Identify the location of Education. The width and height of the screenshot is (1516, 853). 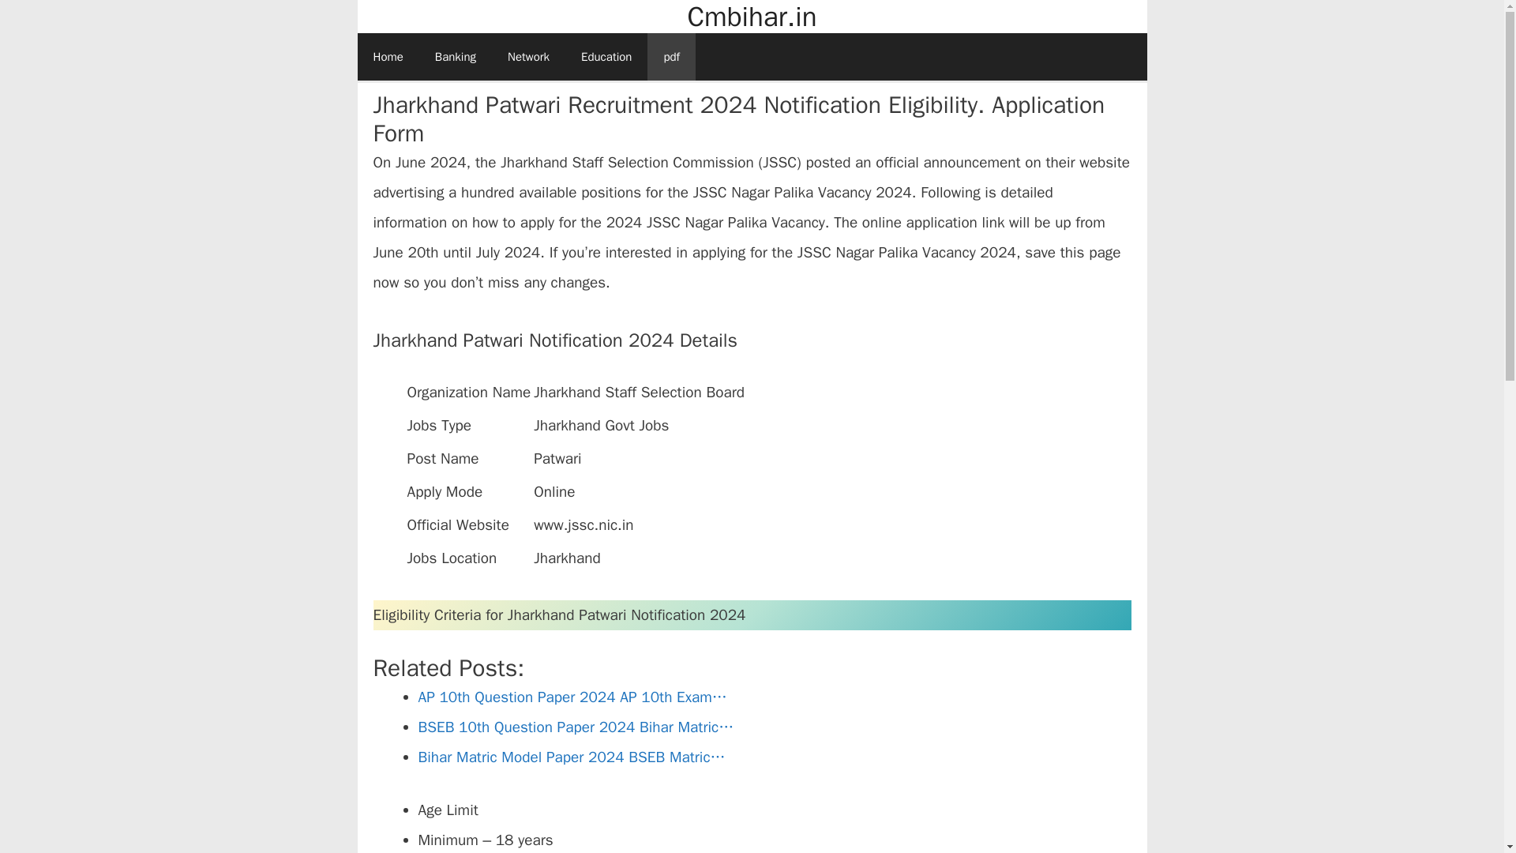
(606, 57).